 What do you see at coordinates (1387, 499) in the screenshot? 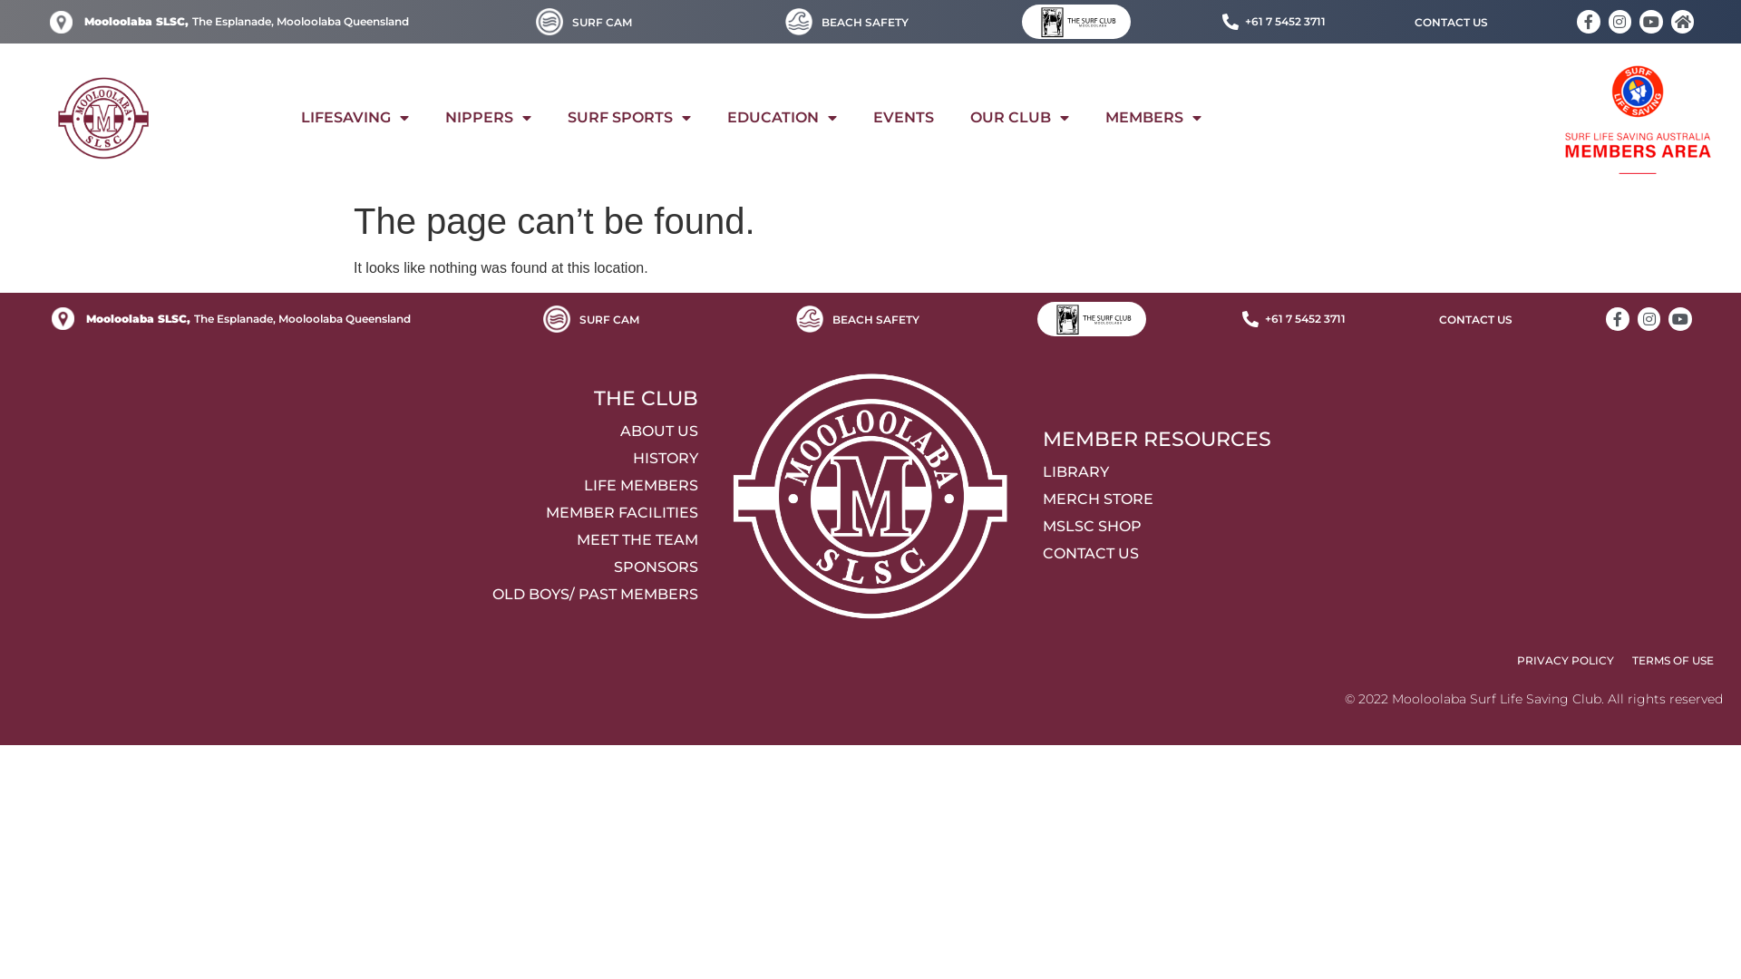
I see `MERCH STORE` at bounding box center [1387, 499].